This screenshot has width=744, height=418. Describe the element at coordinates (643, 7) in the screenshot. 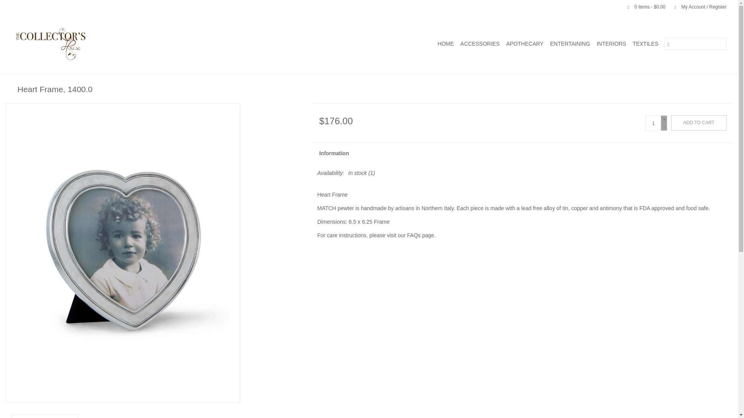

I see `Cart` at that location.